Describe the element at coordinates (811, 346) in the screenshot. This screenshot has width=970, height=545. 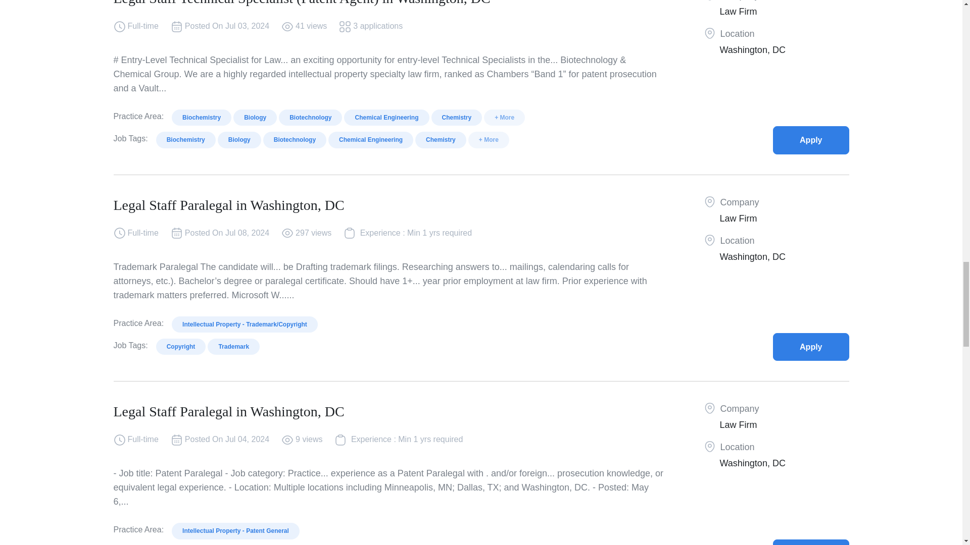
I see `Legal Staff Paralegal in Washington, DC` at that location.